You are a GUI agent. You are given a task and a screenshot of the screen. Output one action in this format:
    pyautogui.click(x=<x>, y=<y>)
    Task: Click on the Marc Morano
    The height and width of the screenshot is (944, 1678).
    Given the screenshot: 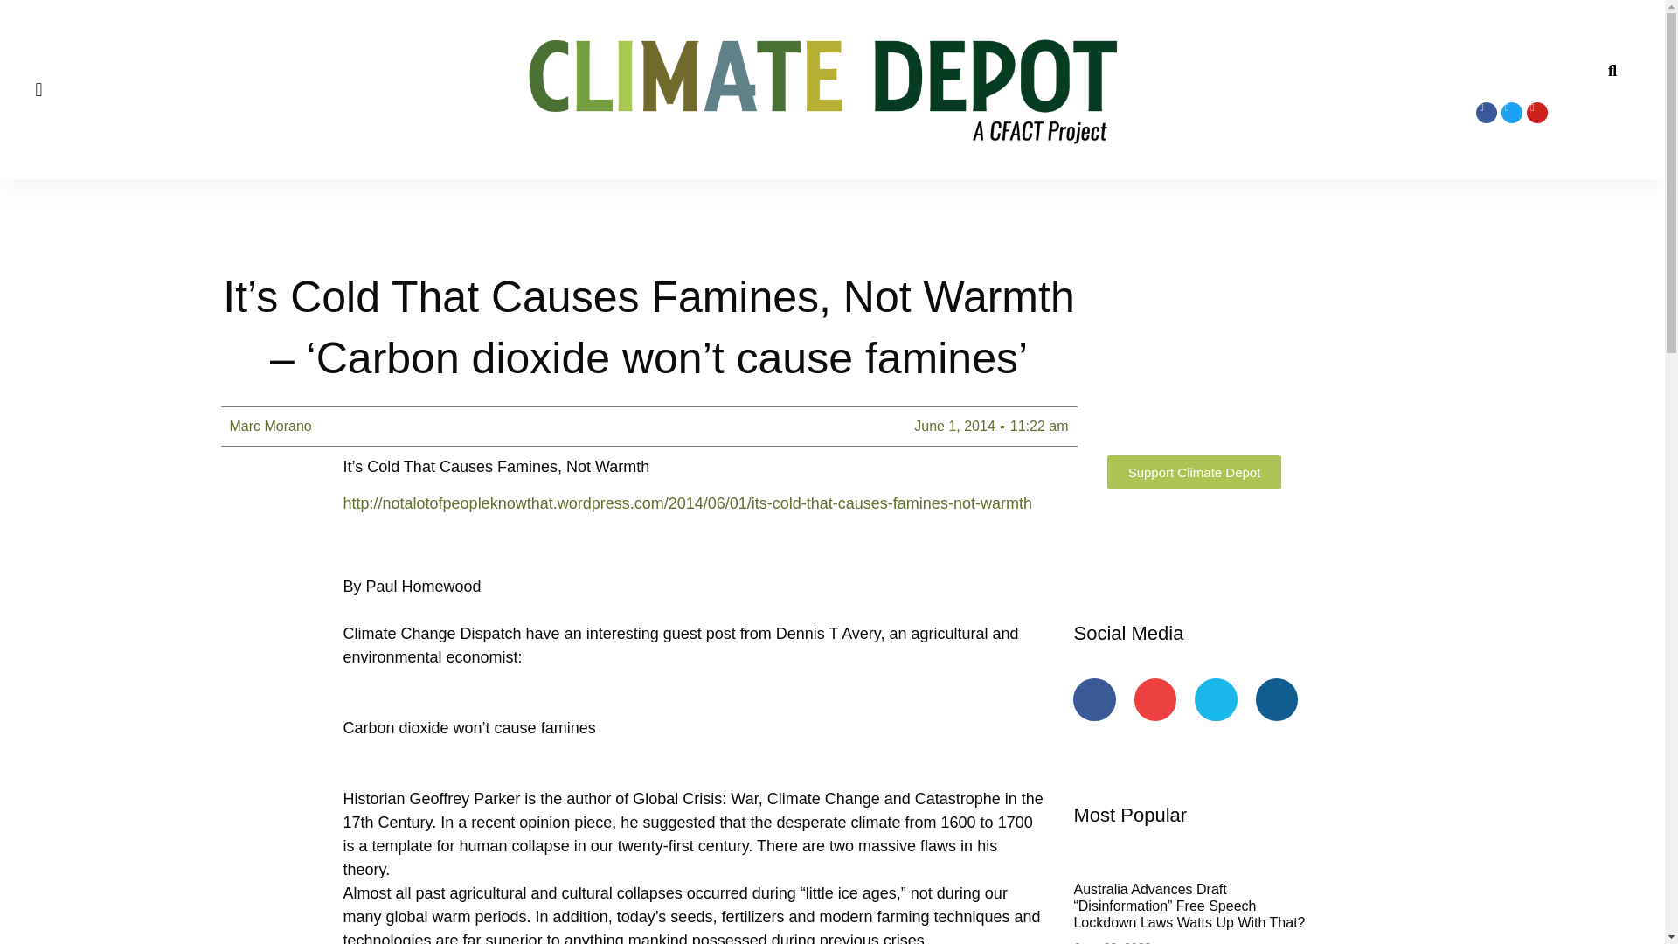 What is the action you would take?
    pyautogui.click(x=269, y=427)
    